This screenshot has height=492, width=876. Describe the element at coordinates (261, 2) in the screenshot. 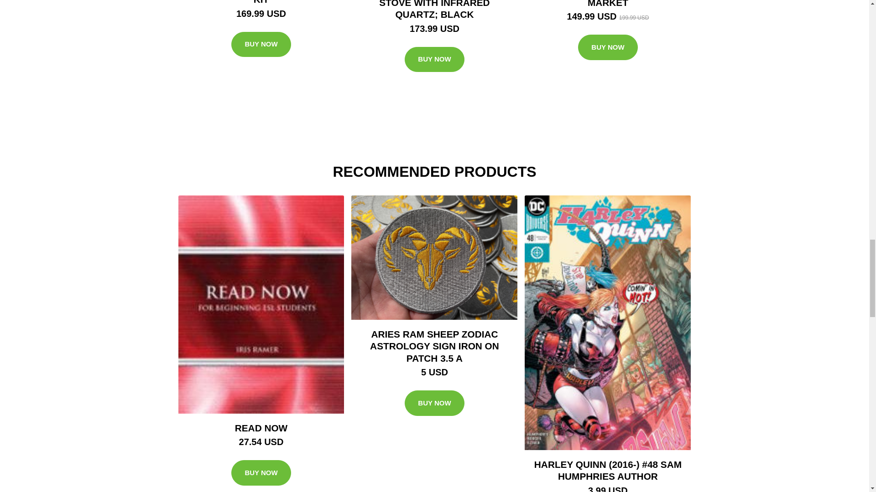

I see `WISE COMPANY 60 SERVING FREEZE-DRIED ENTREE MEAL KIT` at that location.